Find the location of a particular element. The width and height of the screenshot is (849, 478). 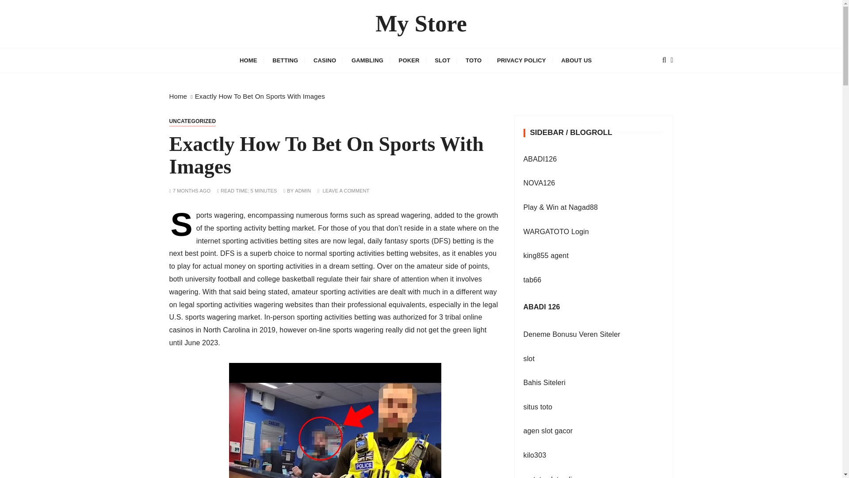

NOVA126 is located at coordinates (539, 183).